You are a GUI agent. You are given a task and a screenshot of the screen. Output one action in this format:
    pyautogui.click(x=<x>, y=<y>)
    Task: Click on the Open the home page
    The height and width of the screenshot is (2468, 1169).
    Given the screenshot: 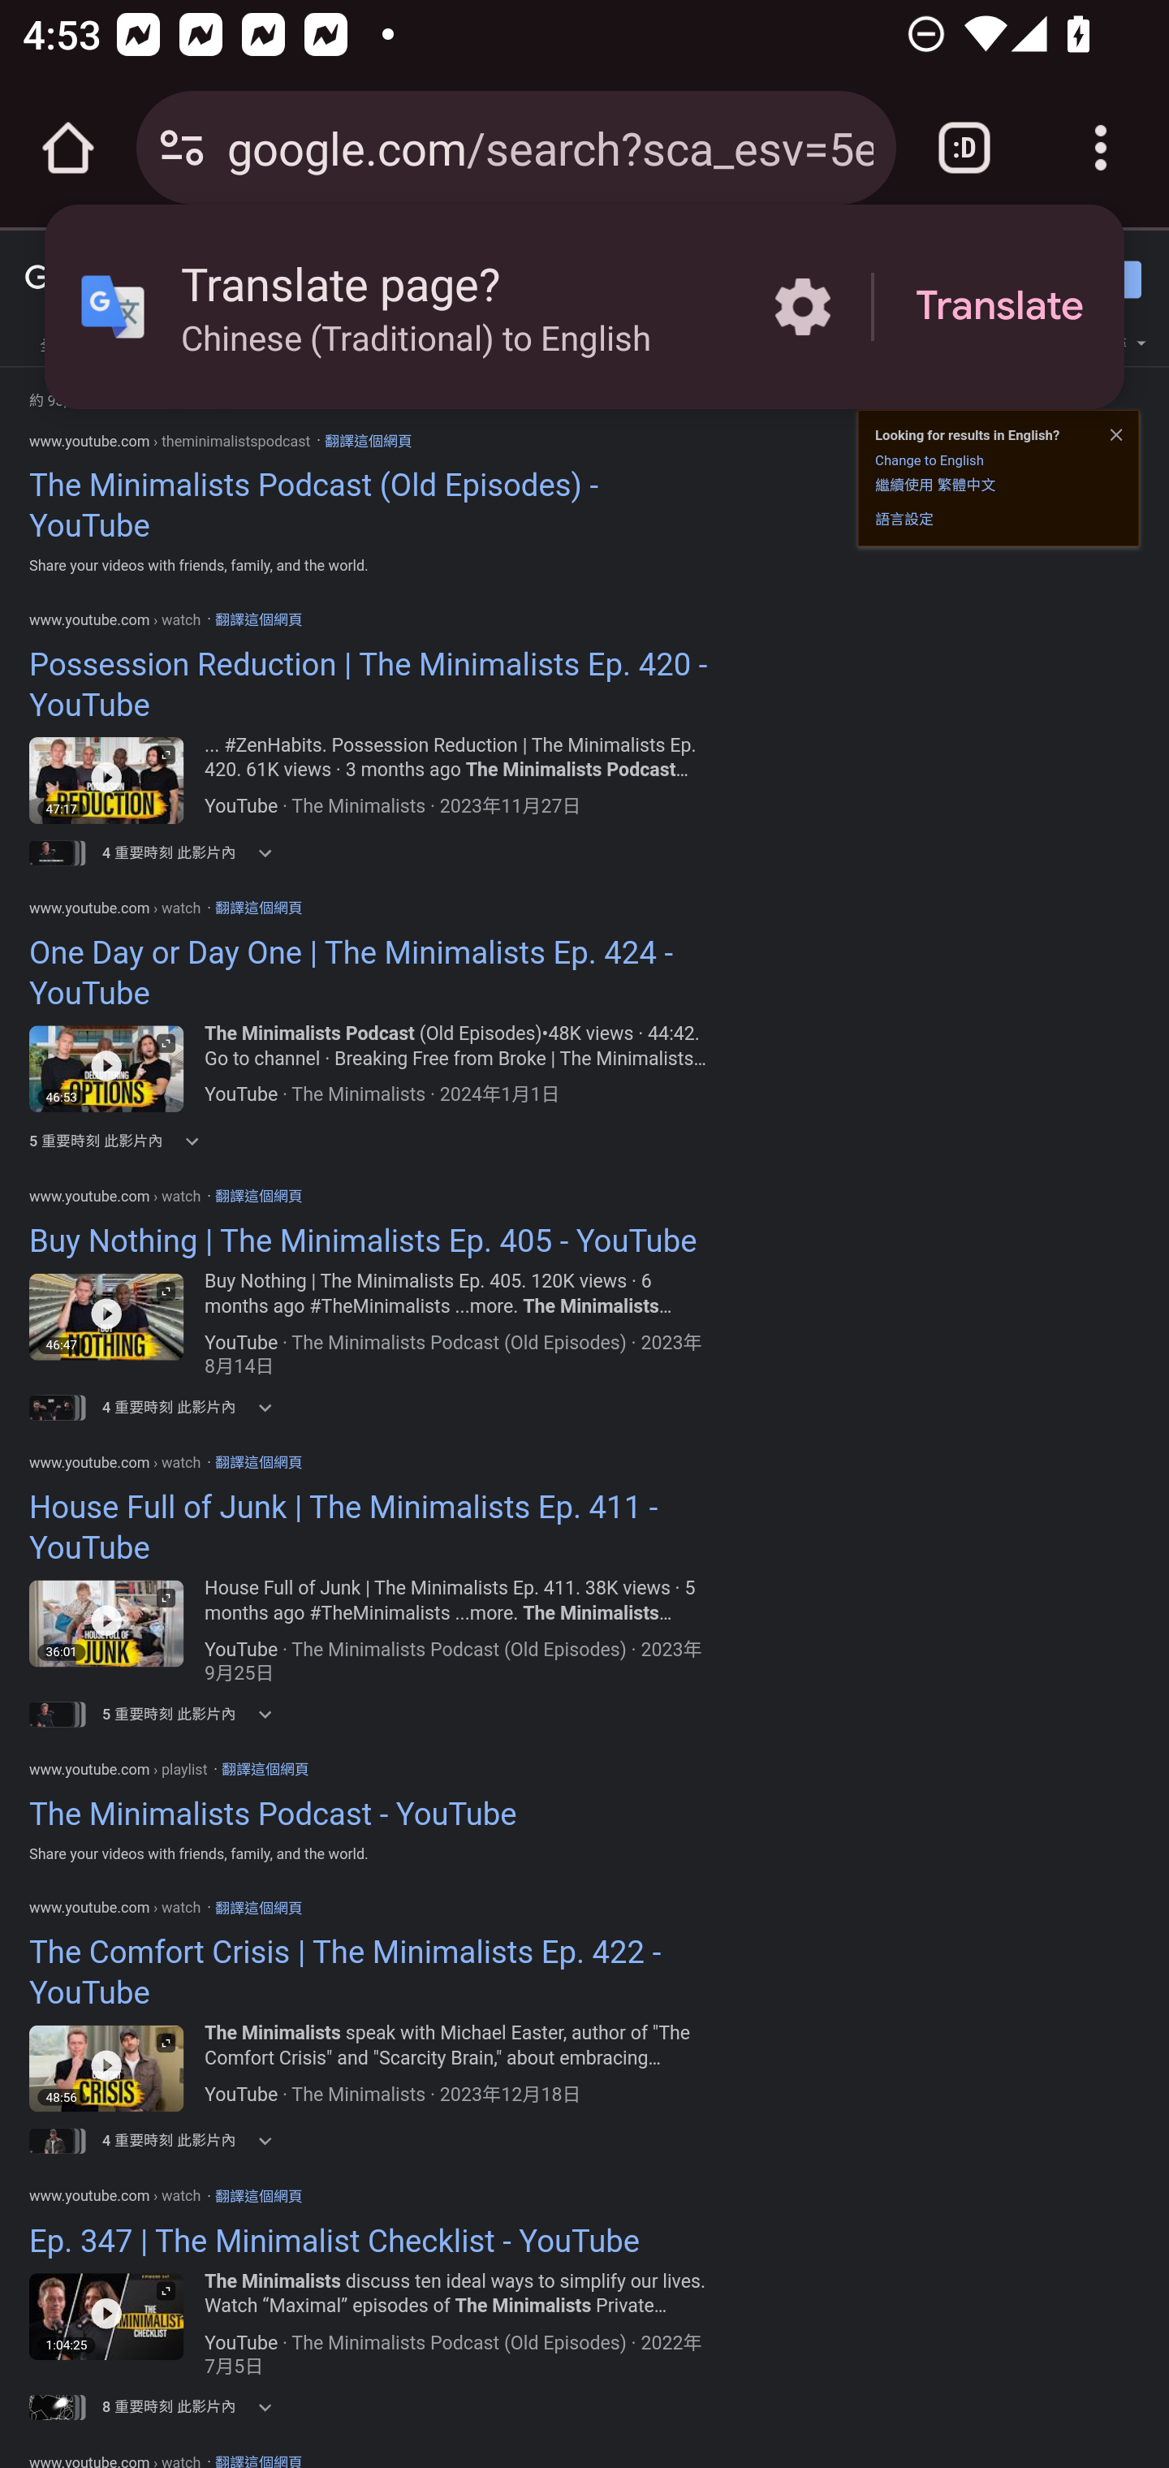 What is the action you would take?
    pyautogui.click(x=68, y=148)
    